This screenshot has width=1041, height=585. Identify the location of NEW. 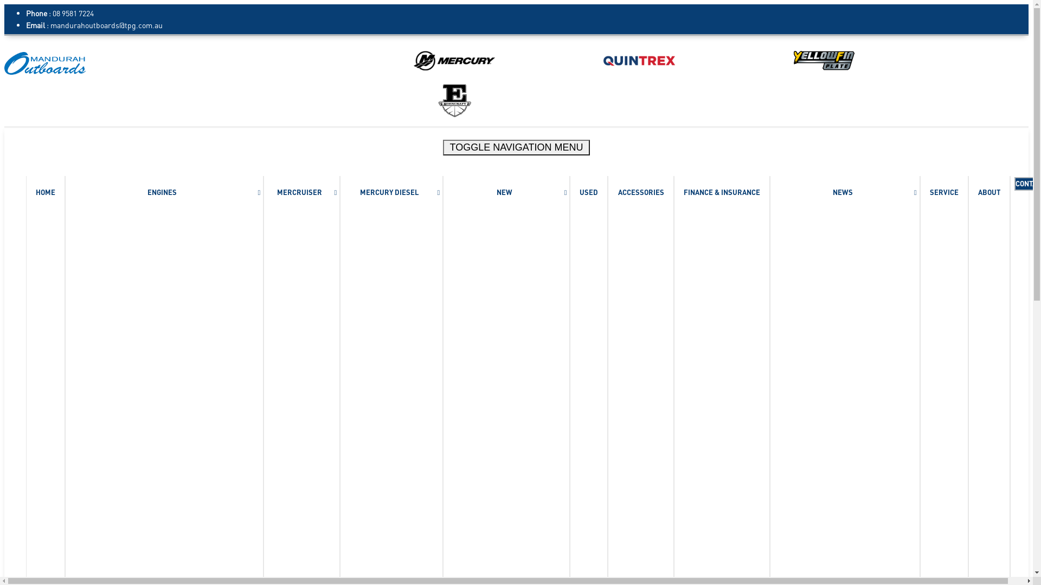
(504, 193).